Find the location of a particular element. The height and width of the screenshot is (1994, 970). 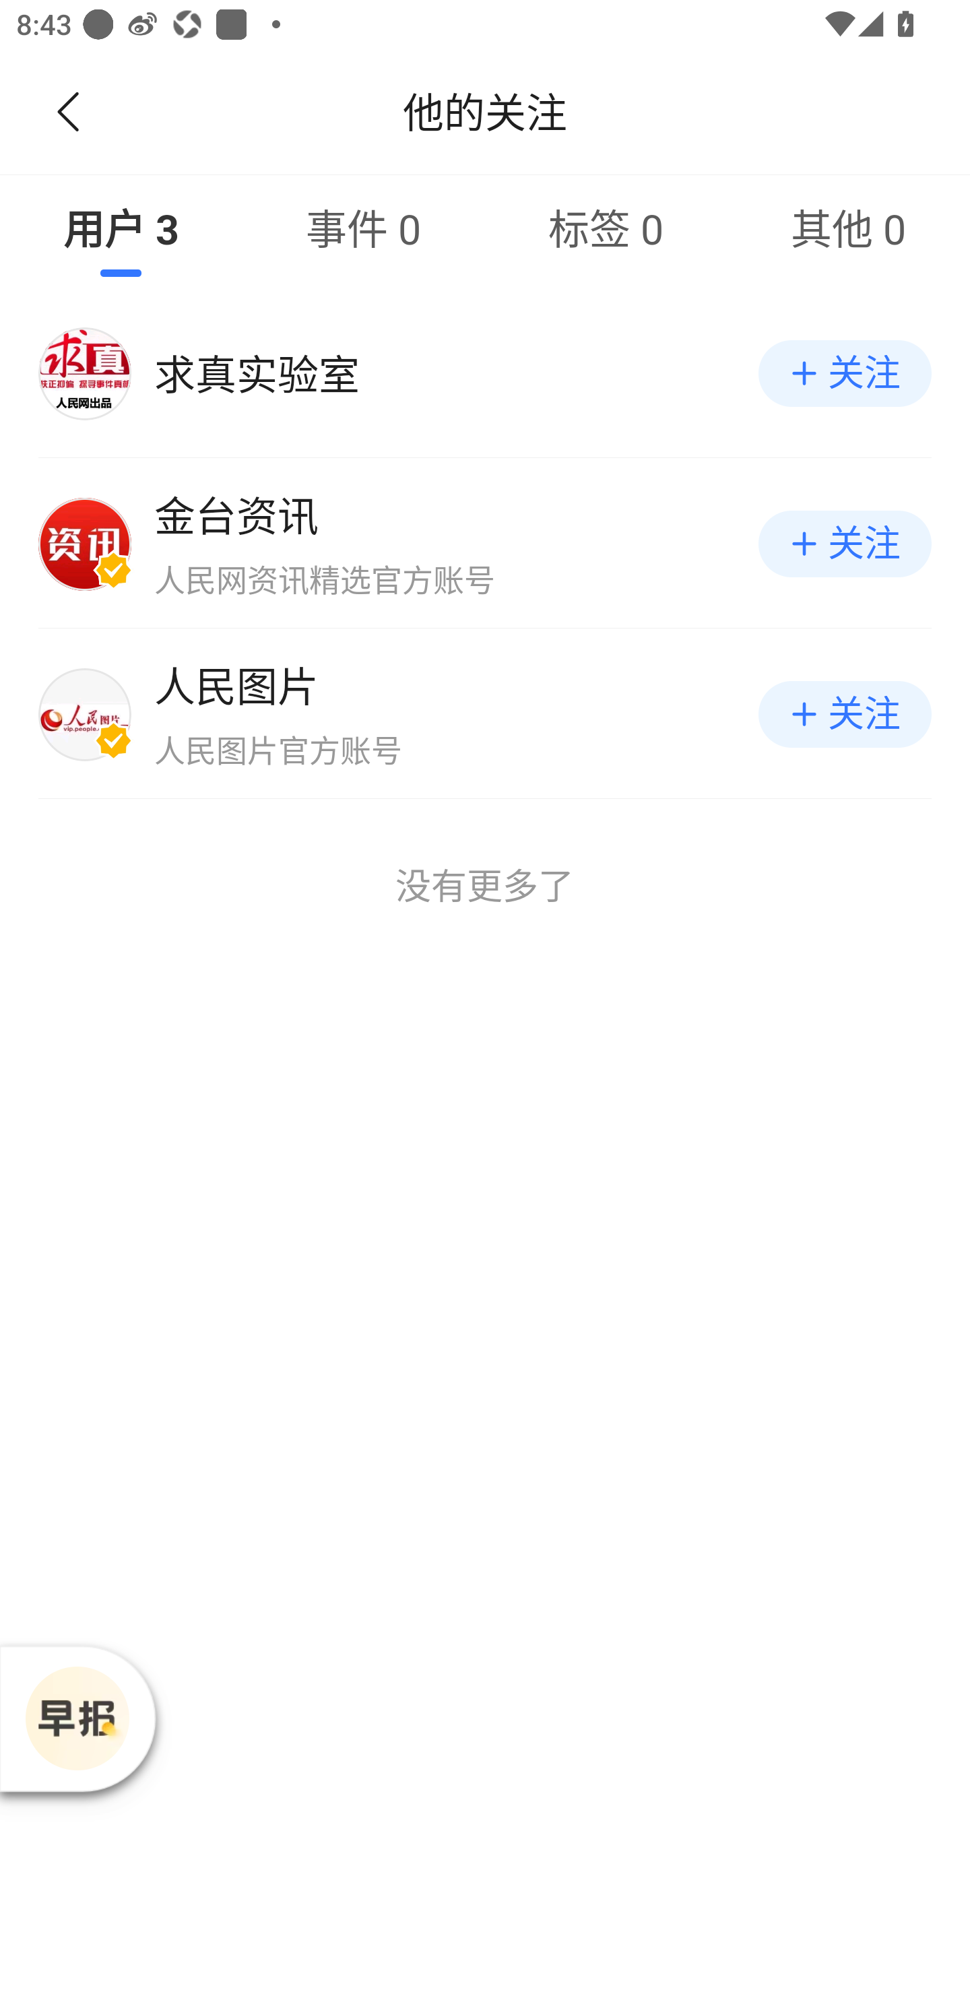

头像，可点击 用户：金台资讯 人民网资讯精选官方账号  关注 is located at coordinates (485, 544).